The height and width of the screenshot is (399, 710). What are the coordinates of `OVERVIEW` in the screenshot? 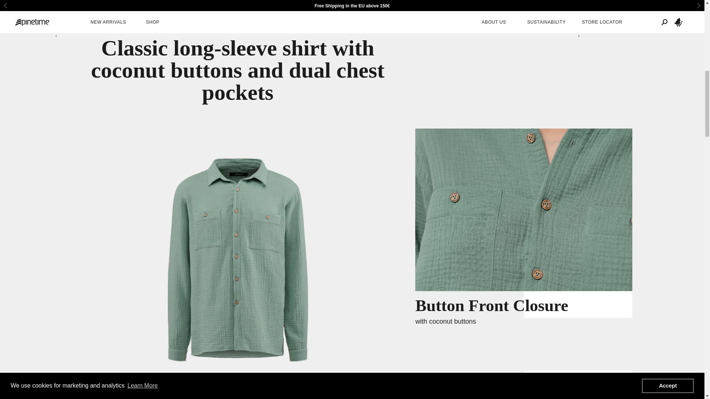 It's located at (134, 2).